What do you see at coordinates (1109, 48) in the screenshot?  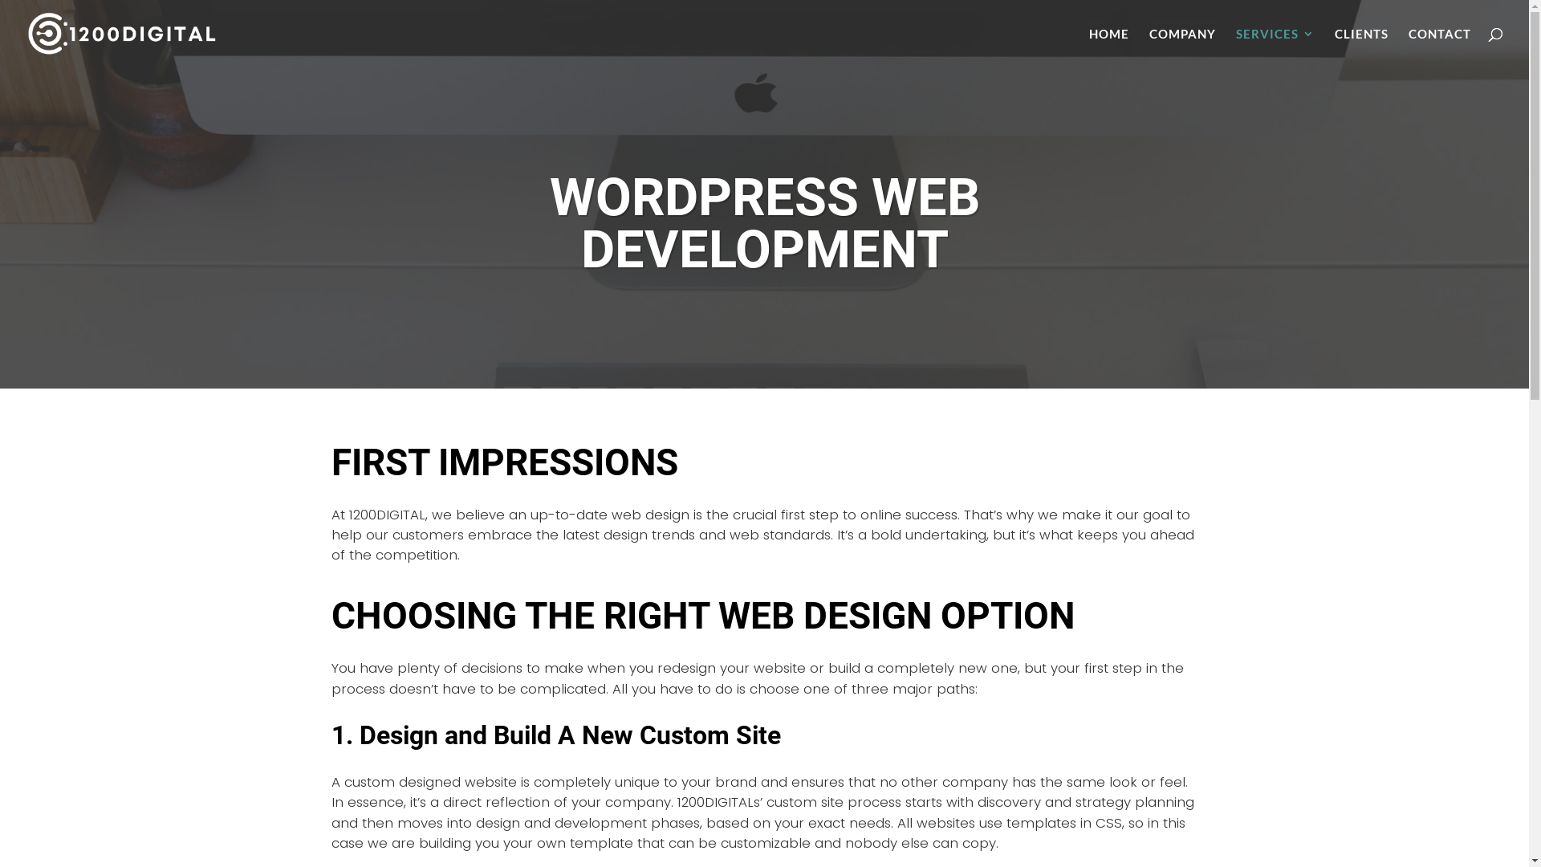 I see `HOME` at bounding box center [1109, 48].